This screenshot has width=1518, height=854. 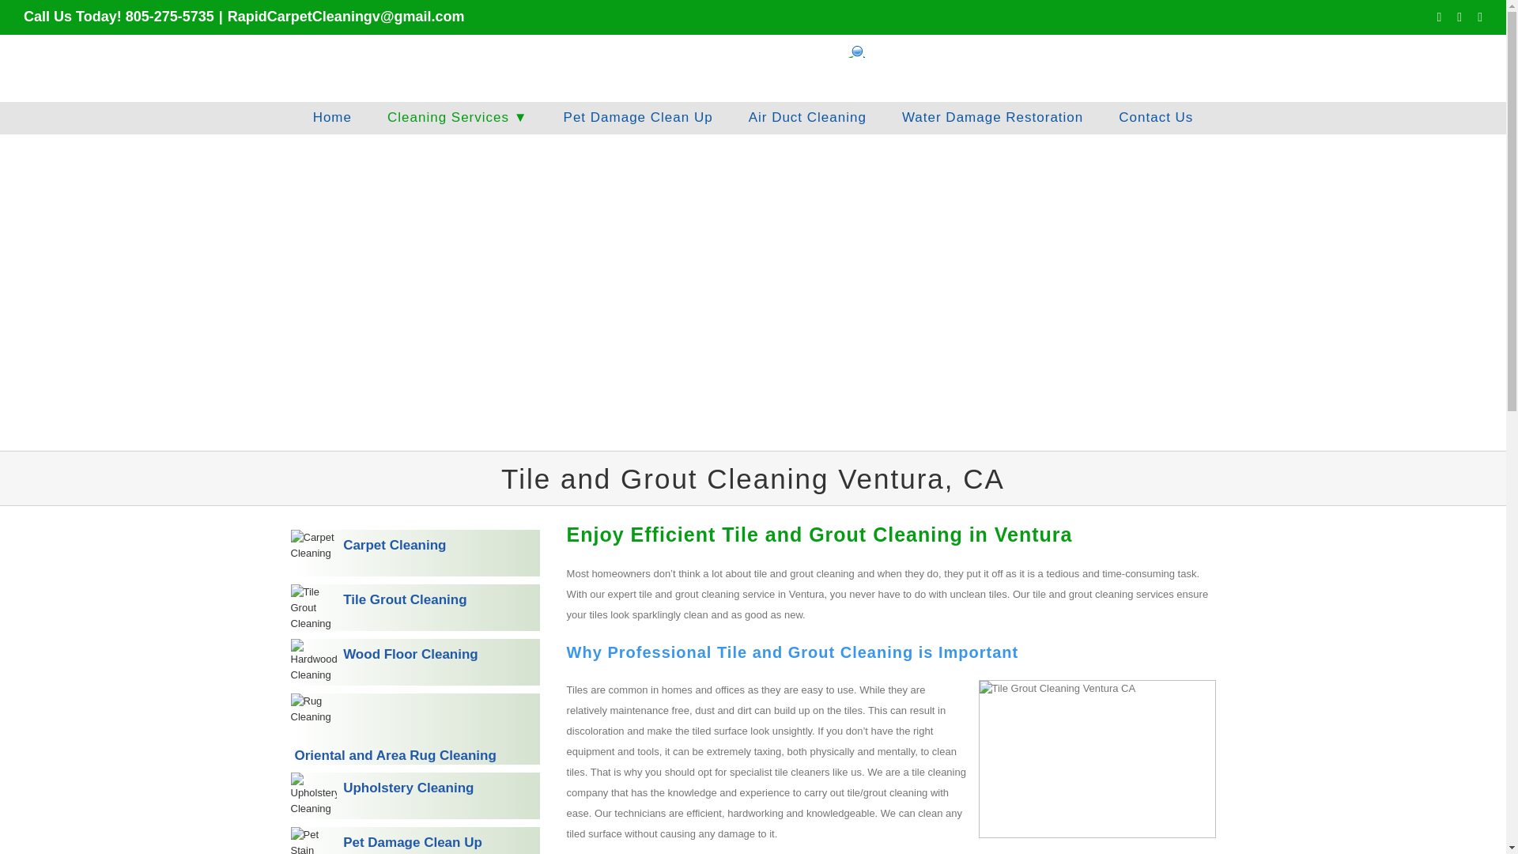 What do you see at coordinates (416, 795) in the screenshot?
I see `Upholstery Cleaning` at bounding box center [416, 795].